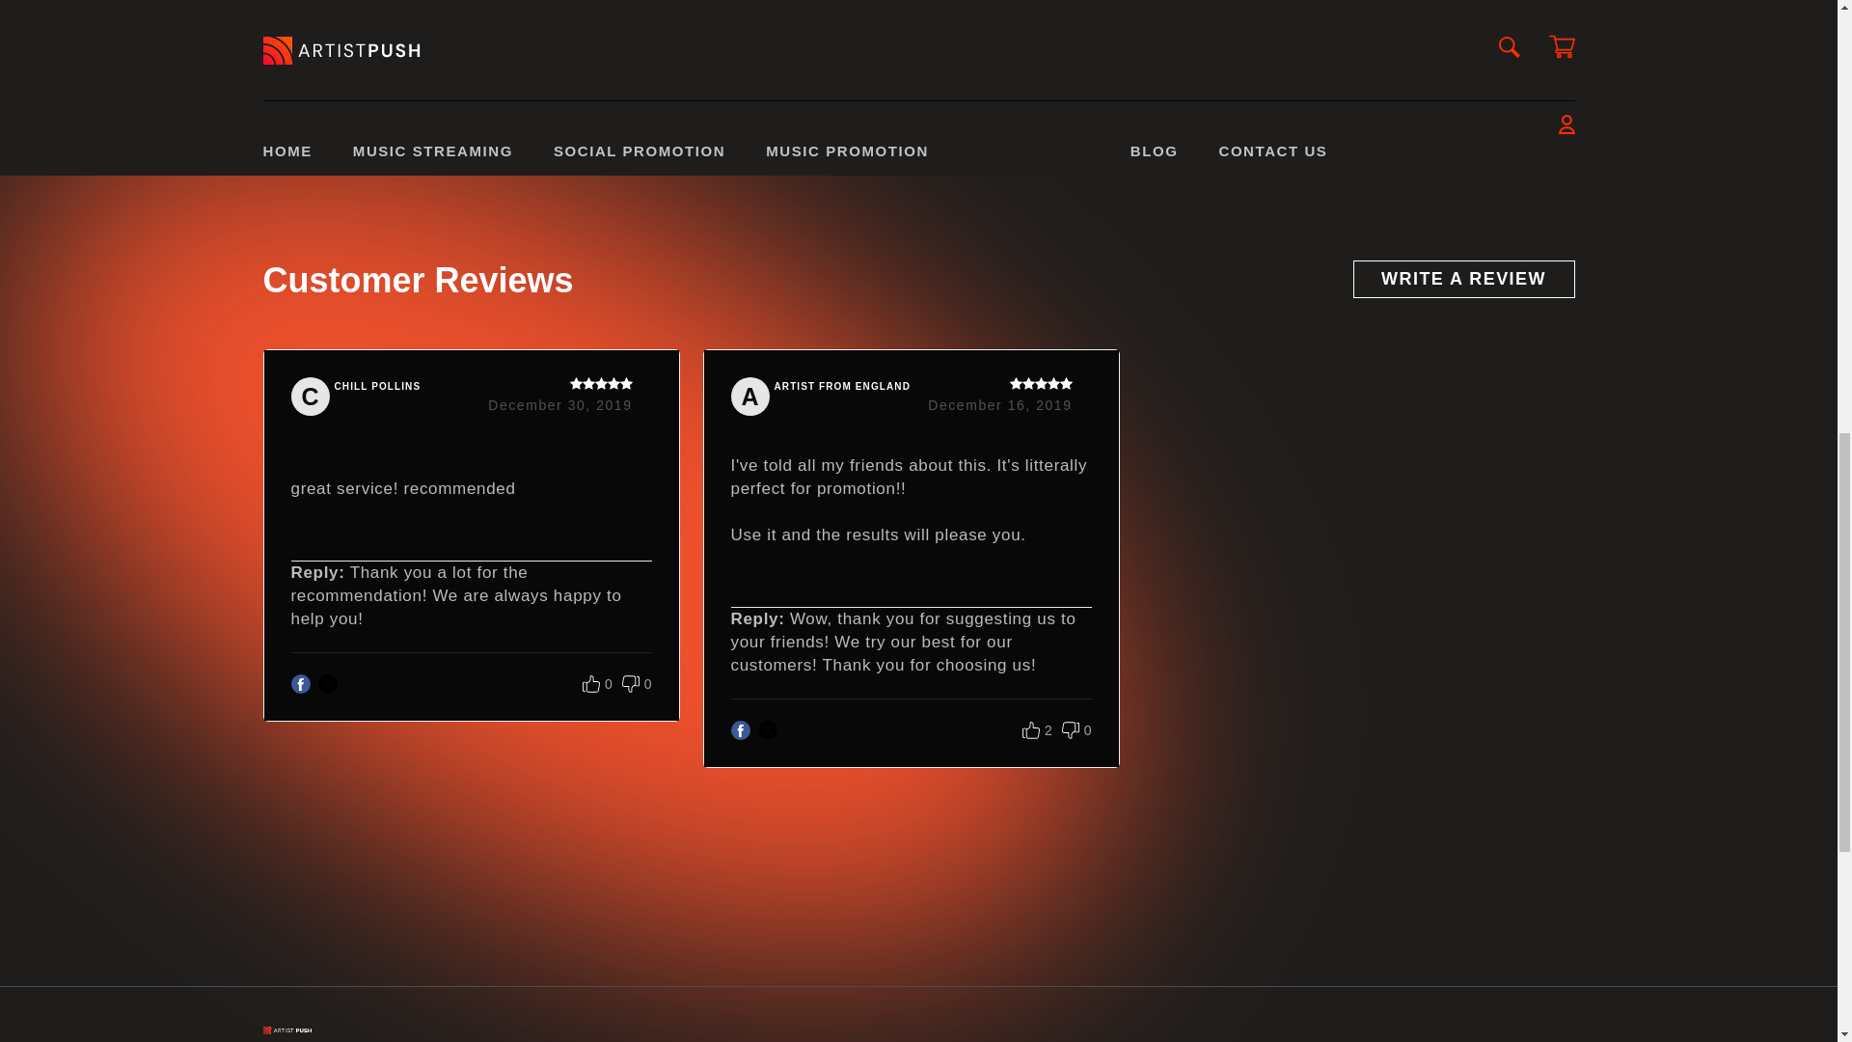 The width and height of the screenshot is (1852, 1042). Describe the element at coordinates (893, 84) in the screenshot. I see `Pin on Pinterest` at that location.